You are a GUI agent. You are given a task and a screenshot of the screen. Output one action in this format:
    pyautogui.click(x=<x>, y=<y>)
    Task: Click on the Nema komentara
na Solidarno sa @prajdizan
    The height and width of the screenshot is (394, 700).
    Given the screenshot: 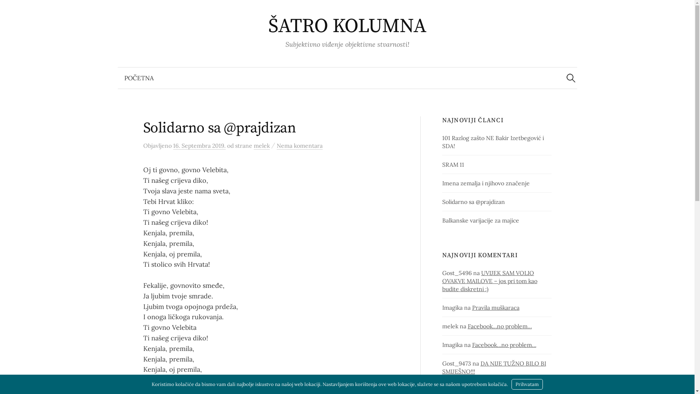 What is the action you would take?
    pyautogui.click(x=299, y=146)
    